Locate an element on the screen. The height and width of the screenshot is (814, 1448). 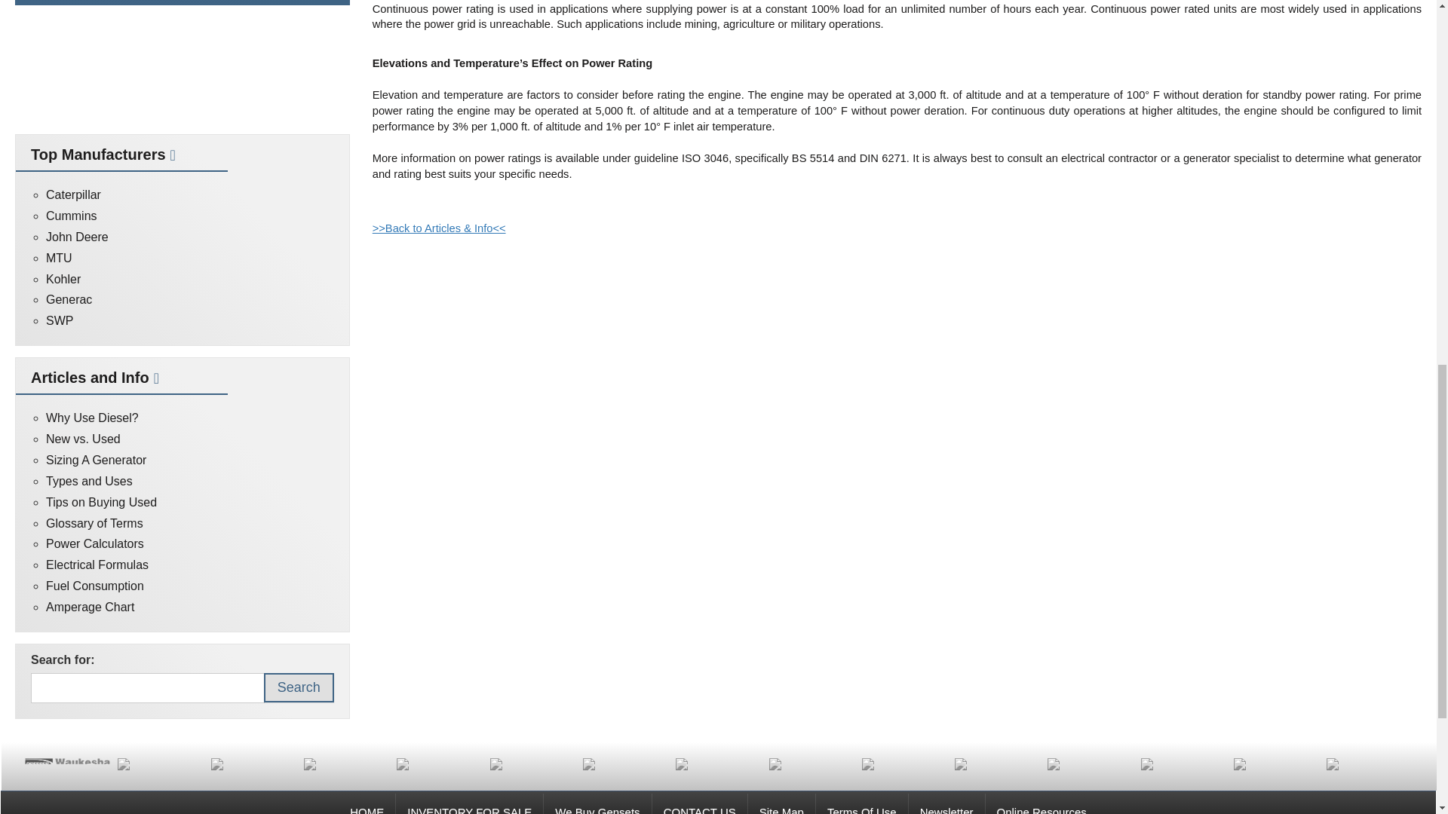
ir is located at coordinates (625, 764).